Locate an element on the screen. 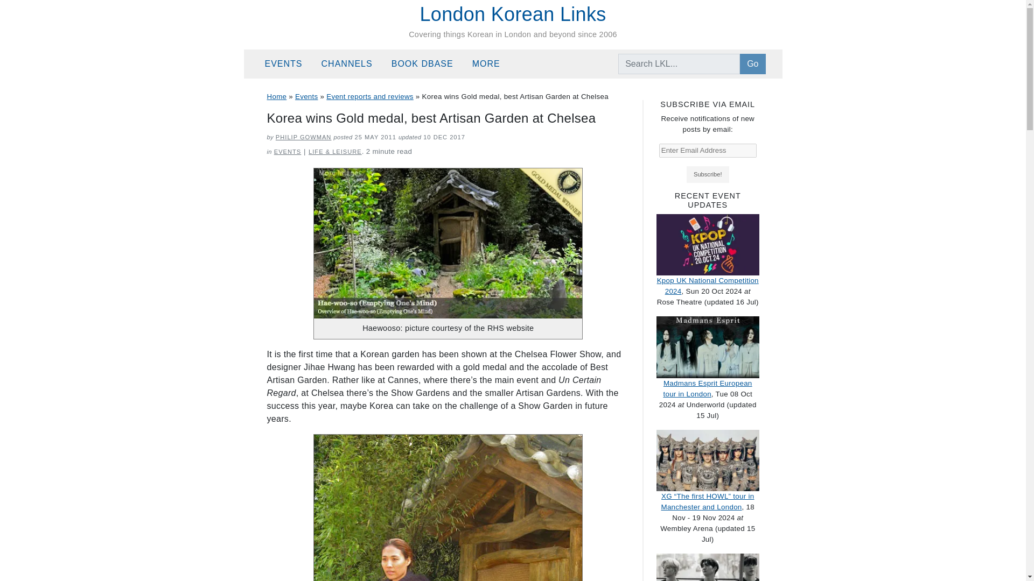 The height and width of the screenshot is (581, 1034). PHILIP GOWMAN is located at coordinates (304, 137).